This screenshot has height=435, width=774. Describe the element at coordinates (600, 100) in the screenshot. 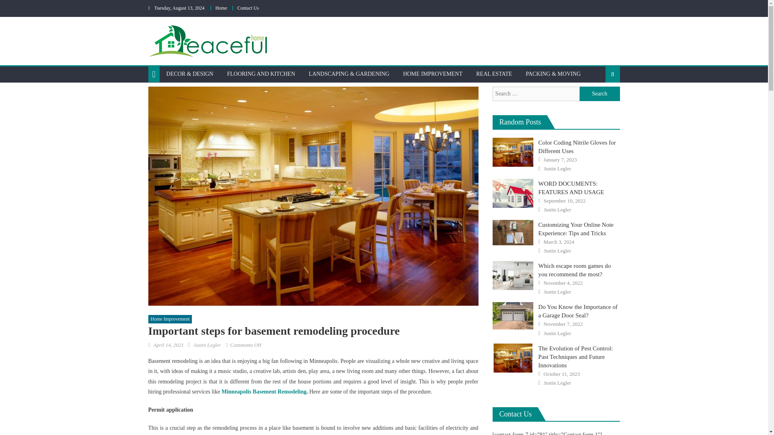

I see `Search` at that location.